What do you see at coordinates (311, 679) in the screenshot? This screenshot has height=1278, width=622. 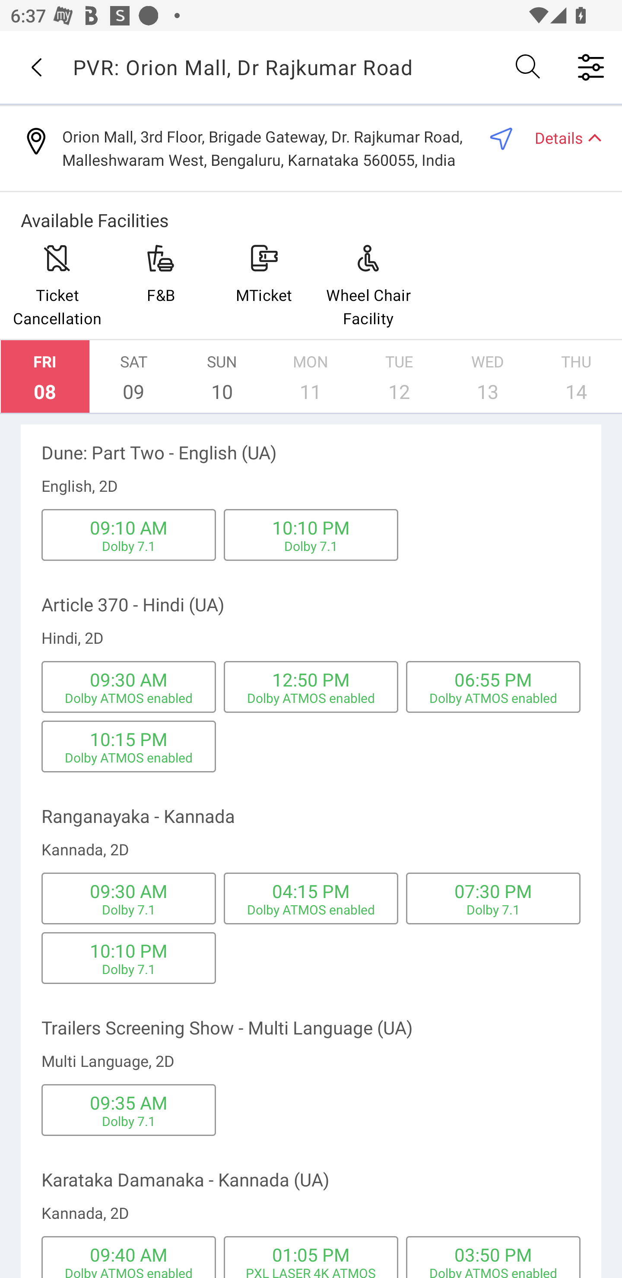 I see `12:50 PM` at bounding box center [311, 679].